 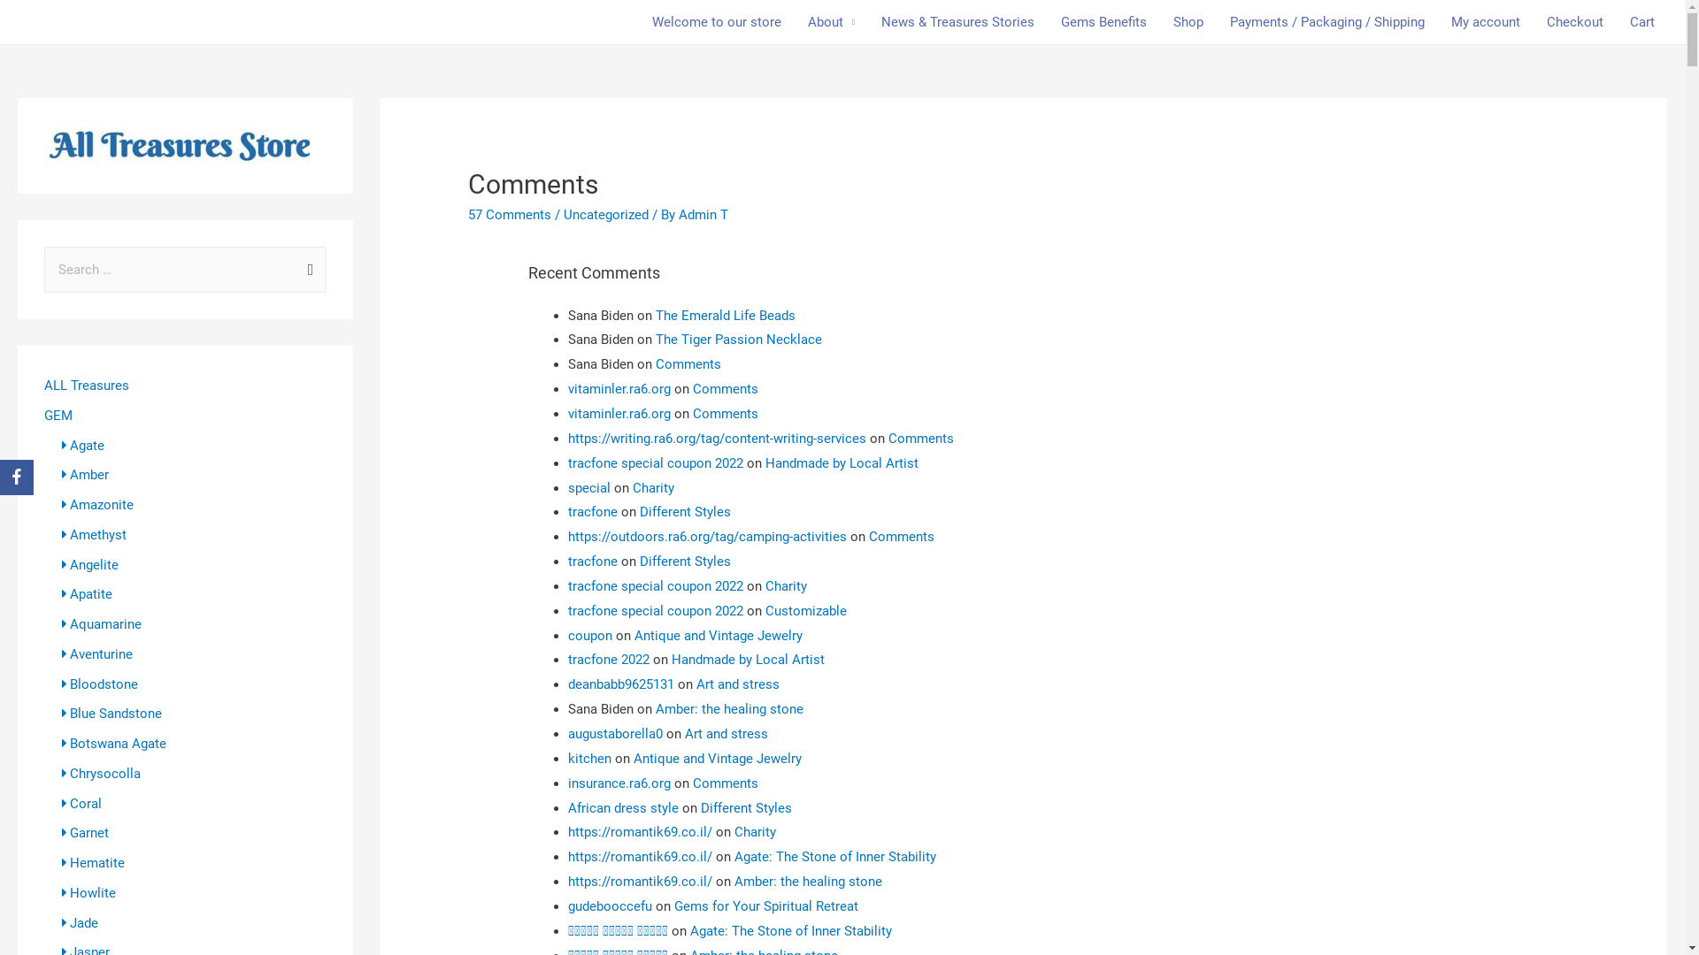 I want to click on Chrysocolla, so click(x=101, y=774).